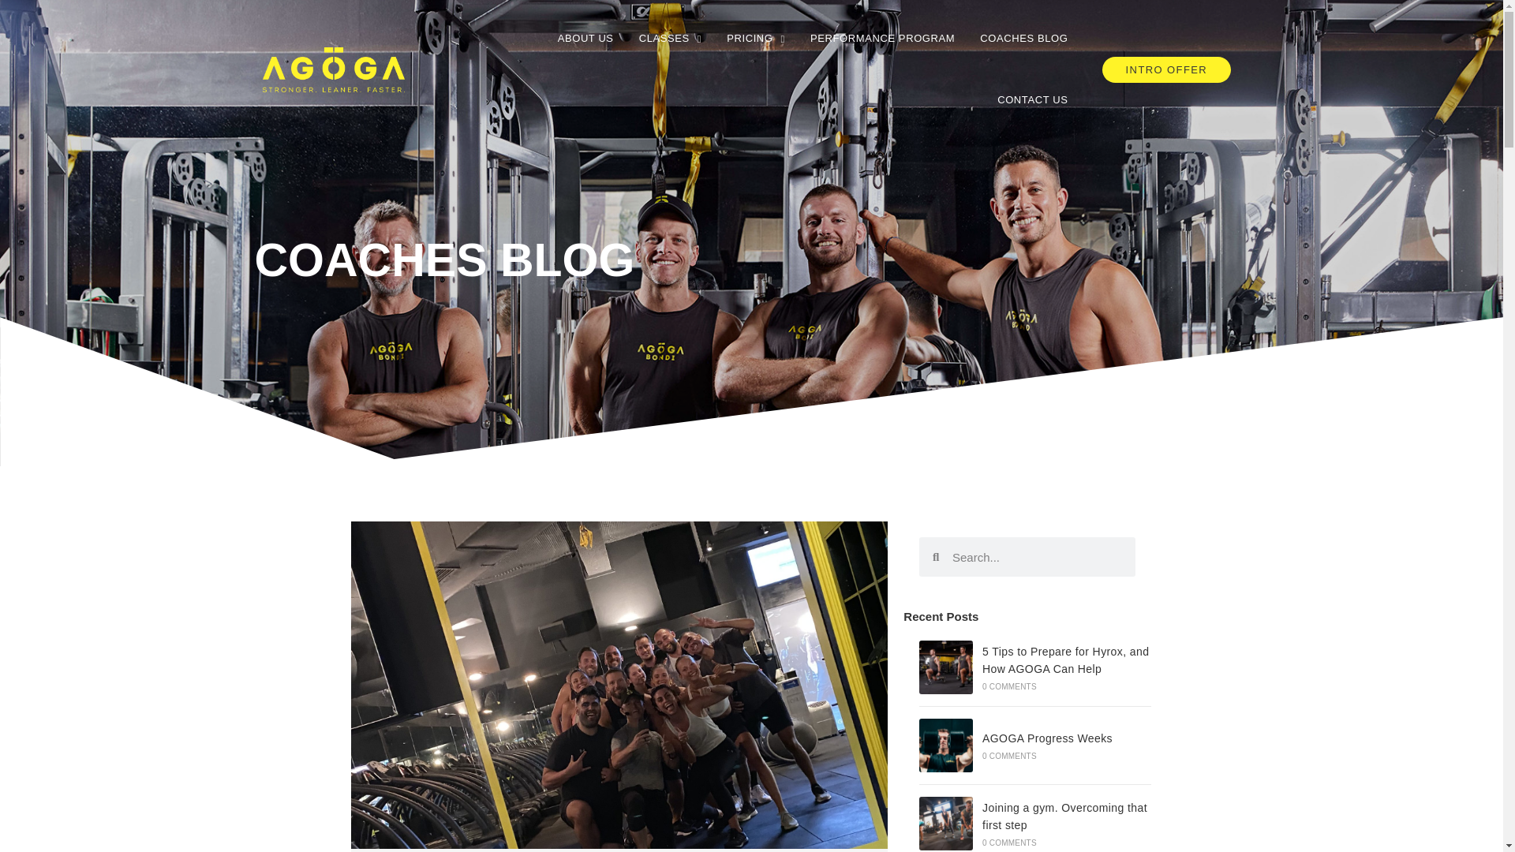 This screenshot has width=1515, height=852. I want to click on INTRO OFFER, so click(1166, 69).